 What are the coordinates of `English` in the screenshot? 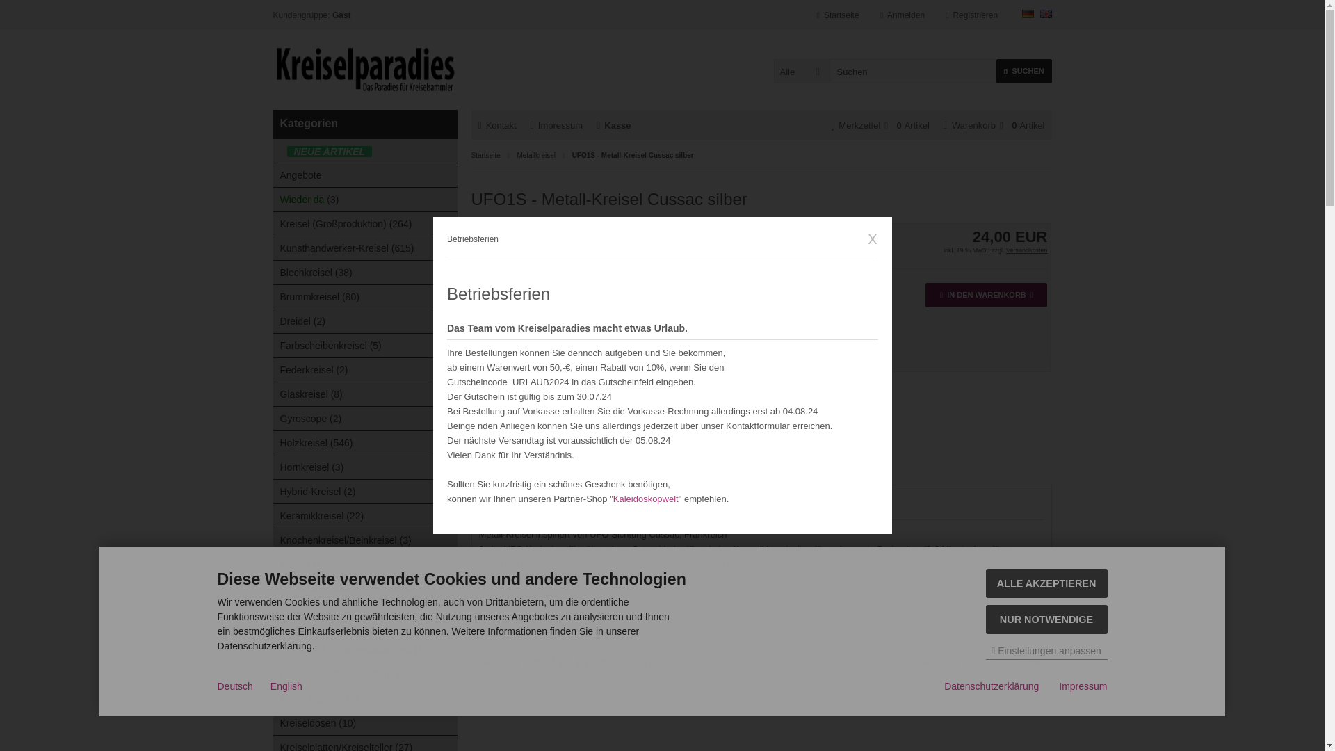 It's located at (1046, 14).